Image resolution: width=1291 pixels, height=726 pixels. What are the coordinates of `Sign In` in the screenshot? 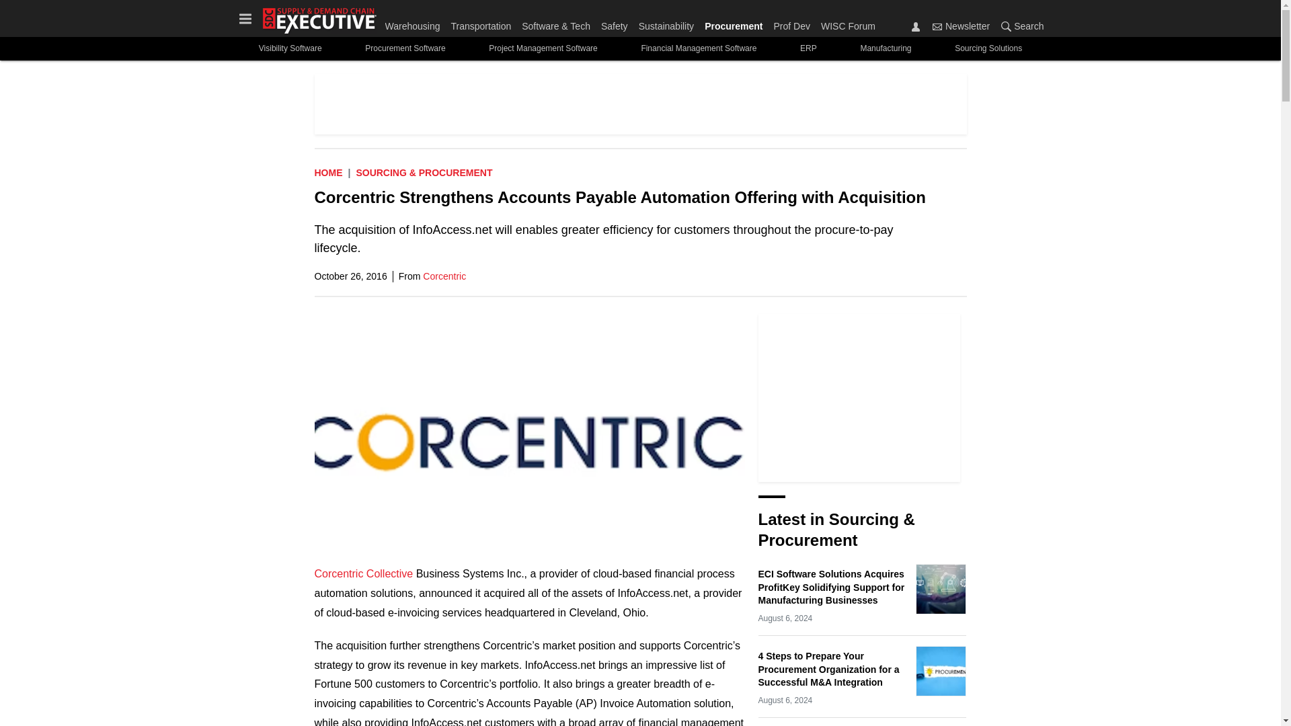 It's located at (916, 26).